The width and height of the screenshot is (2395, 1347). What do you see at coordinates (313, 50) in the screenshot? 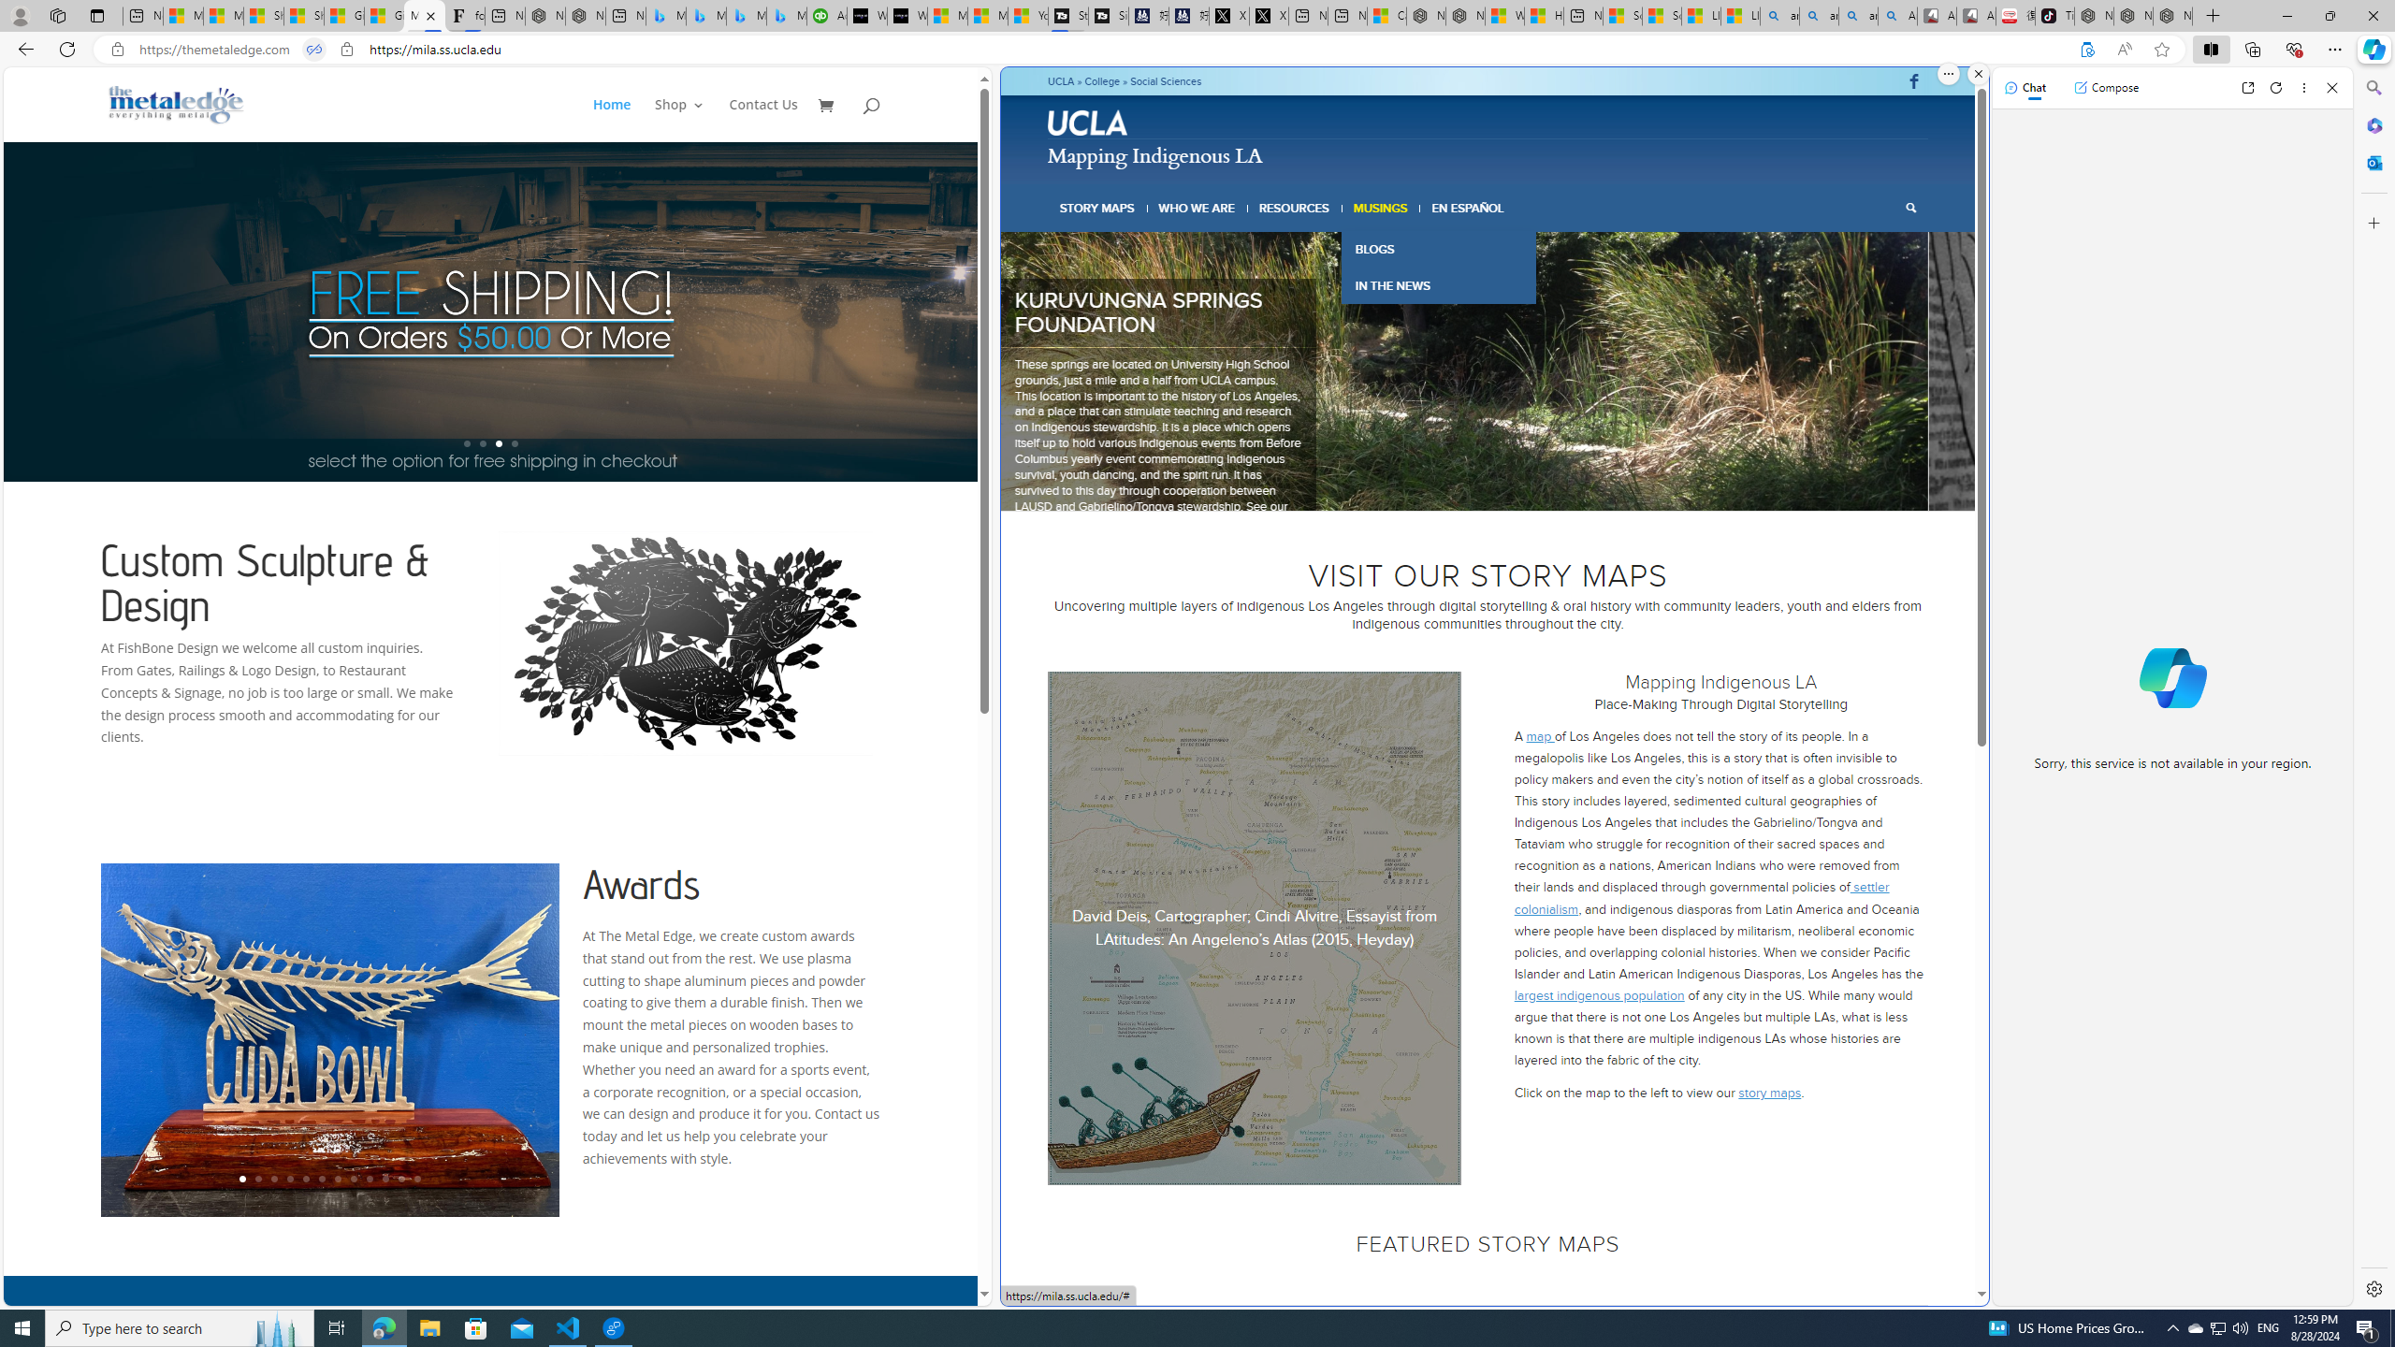
I see `Tabs in split screen` at bounding box center [313, 50].